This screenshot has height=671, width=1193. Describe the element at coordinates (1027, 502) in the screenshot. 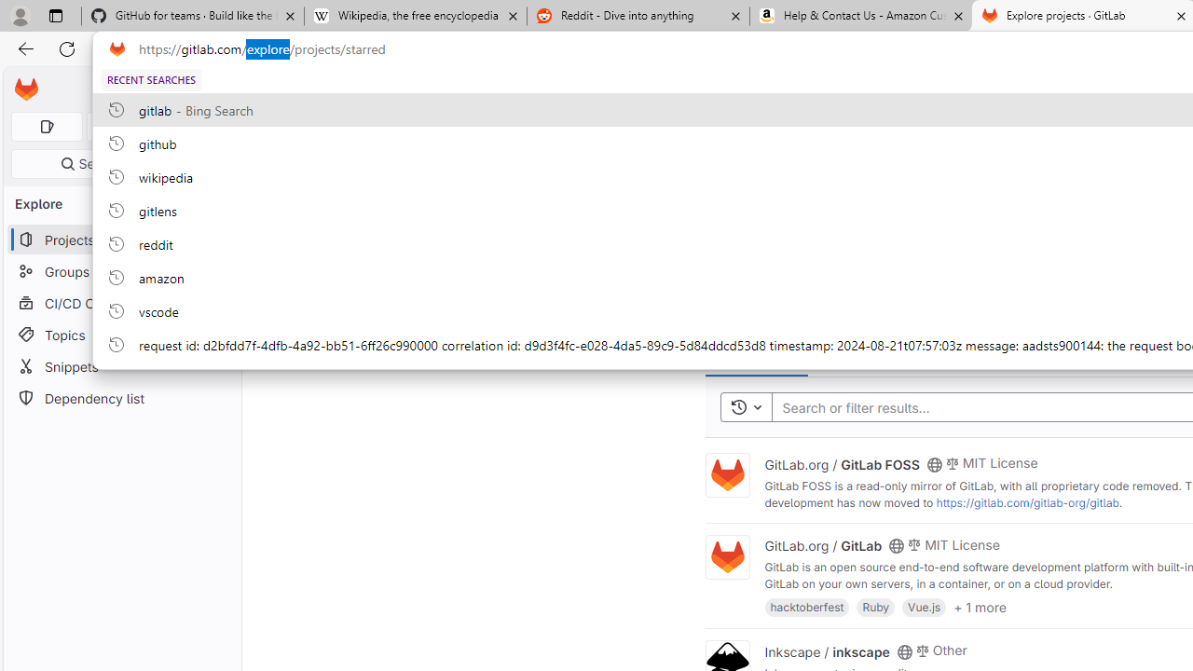

I see `https://gitlab.com/gitlab-org/gitlab` at that location.